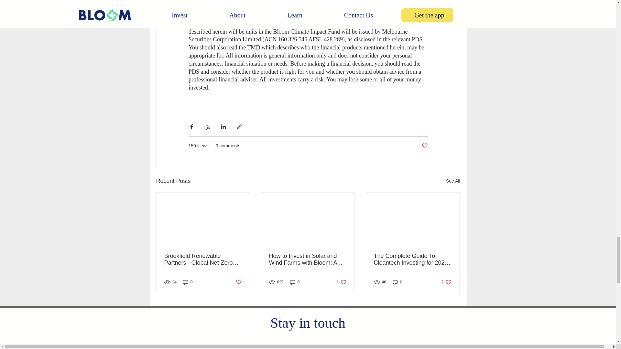 The width and height of the screenshot is (621, 349). I want to click on 0, so click(342, 282).